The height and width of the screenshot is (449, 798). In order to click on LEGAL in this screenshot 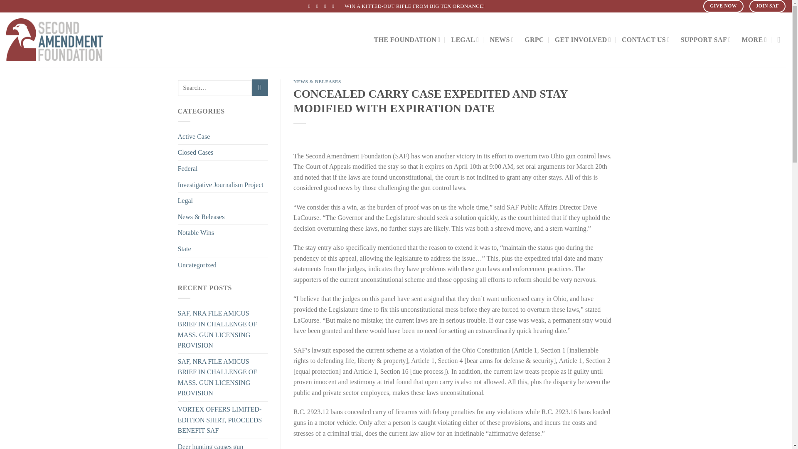, I will do `click(465, 39)`.